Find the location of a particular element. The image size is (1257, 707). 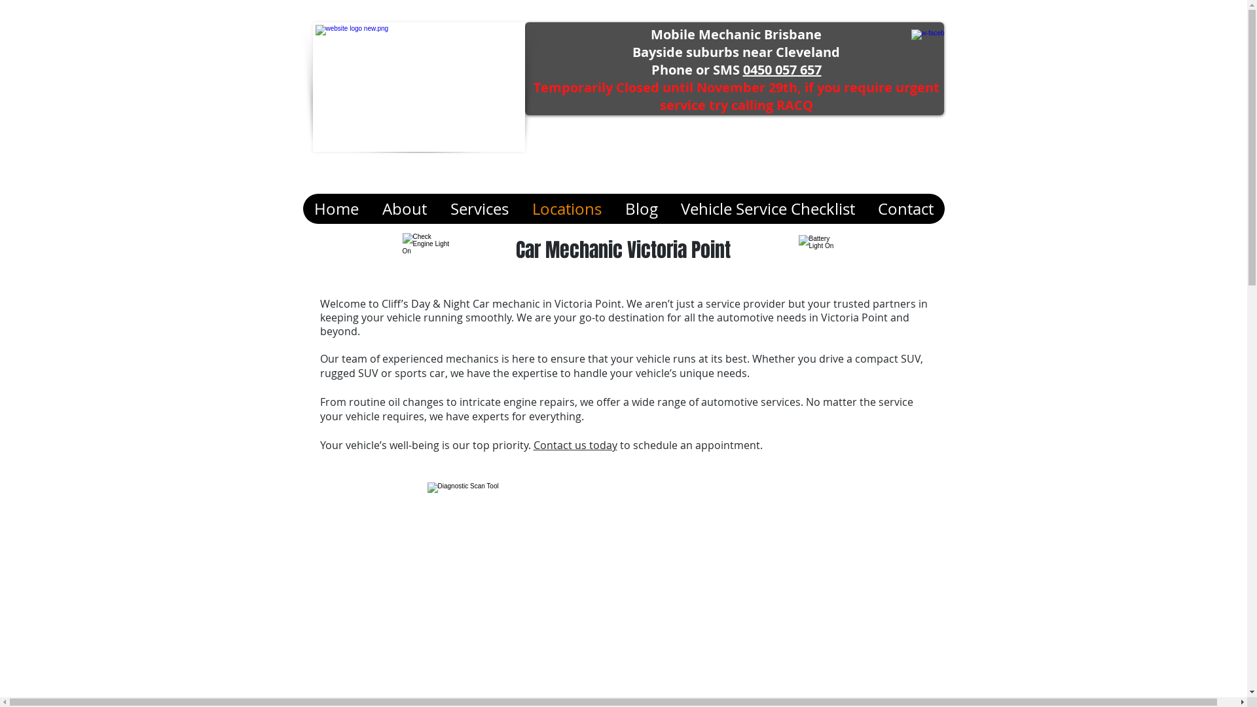

Check Engine Light is located at coordinates (426, 249).